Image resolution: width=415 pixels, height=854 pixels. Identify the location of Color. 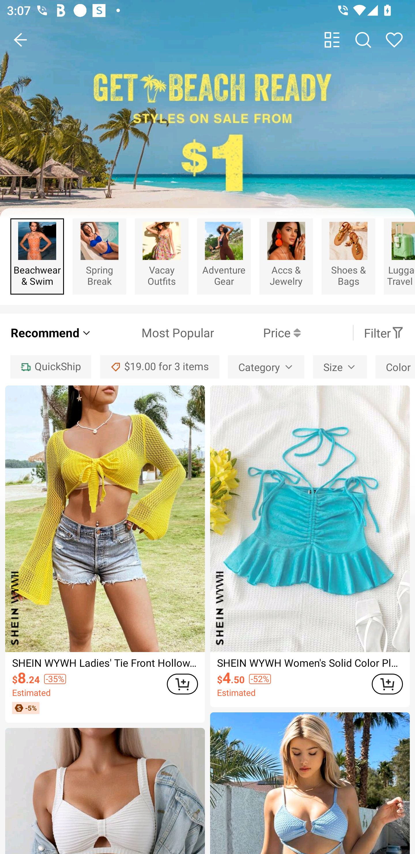
(395, 367).